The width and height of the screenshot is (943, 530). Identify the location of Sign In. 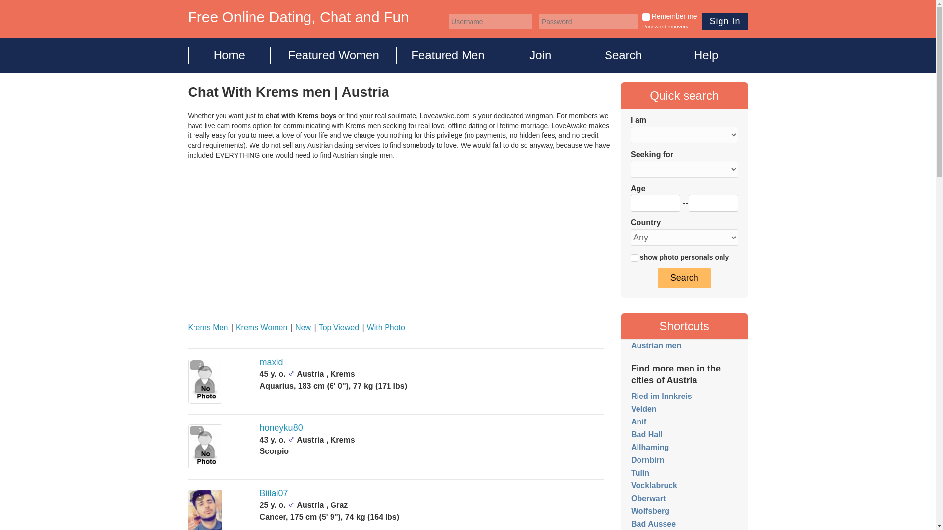
(724, 21).